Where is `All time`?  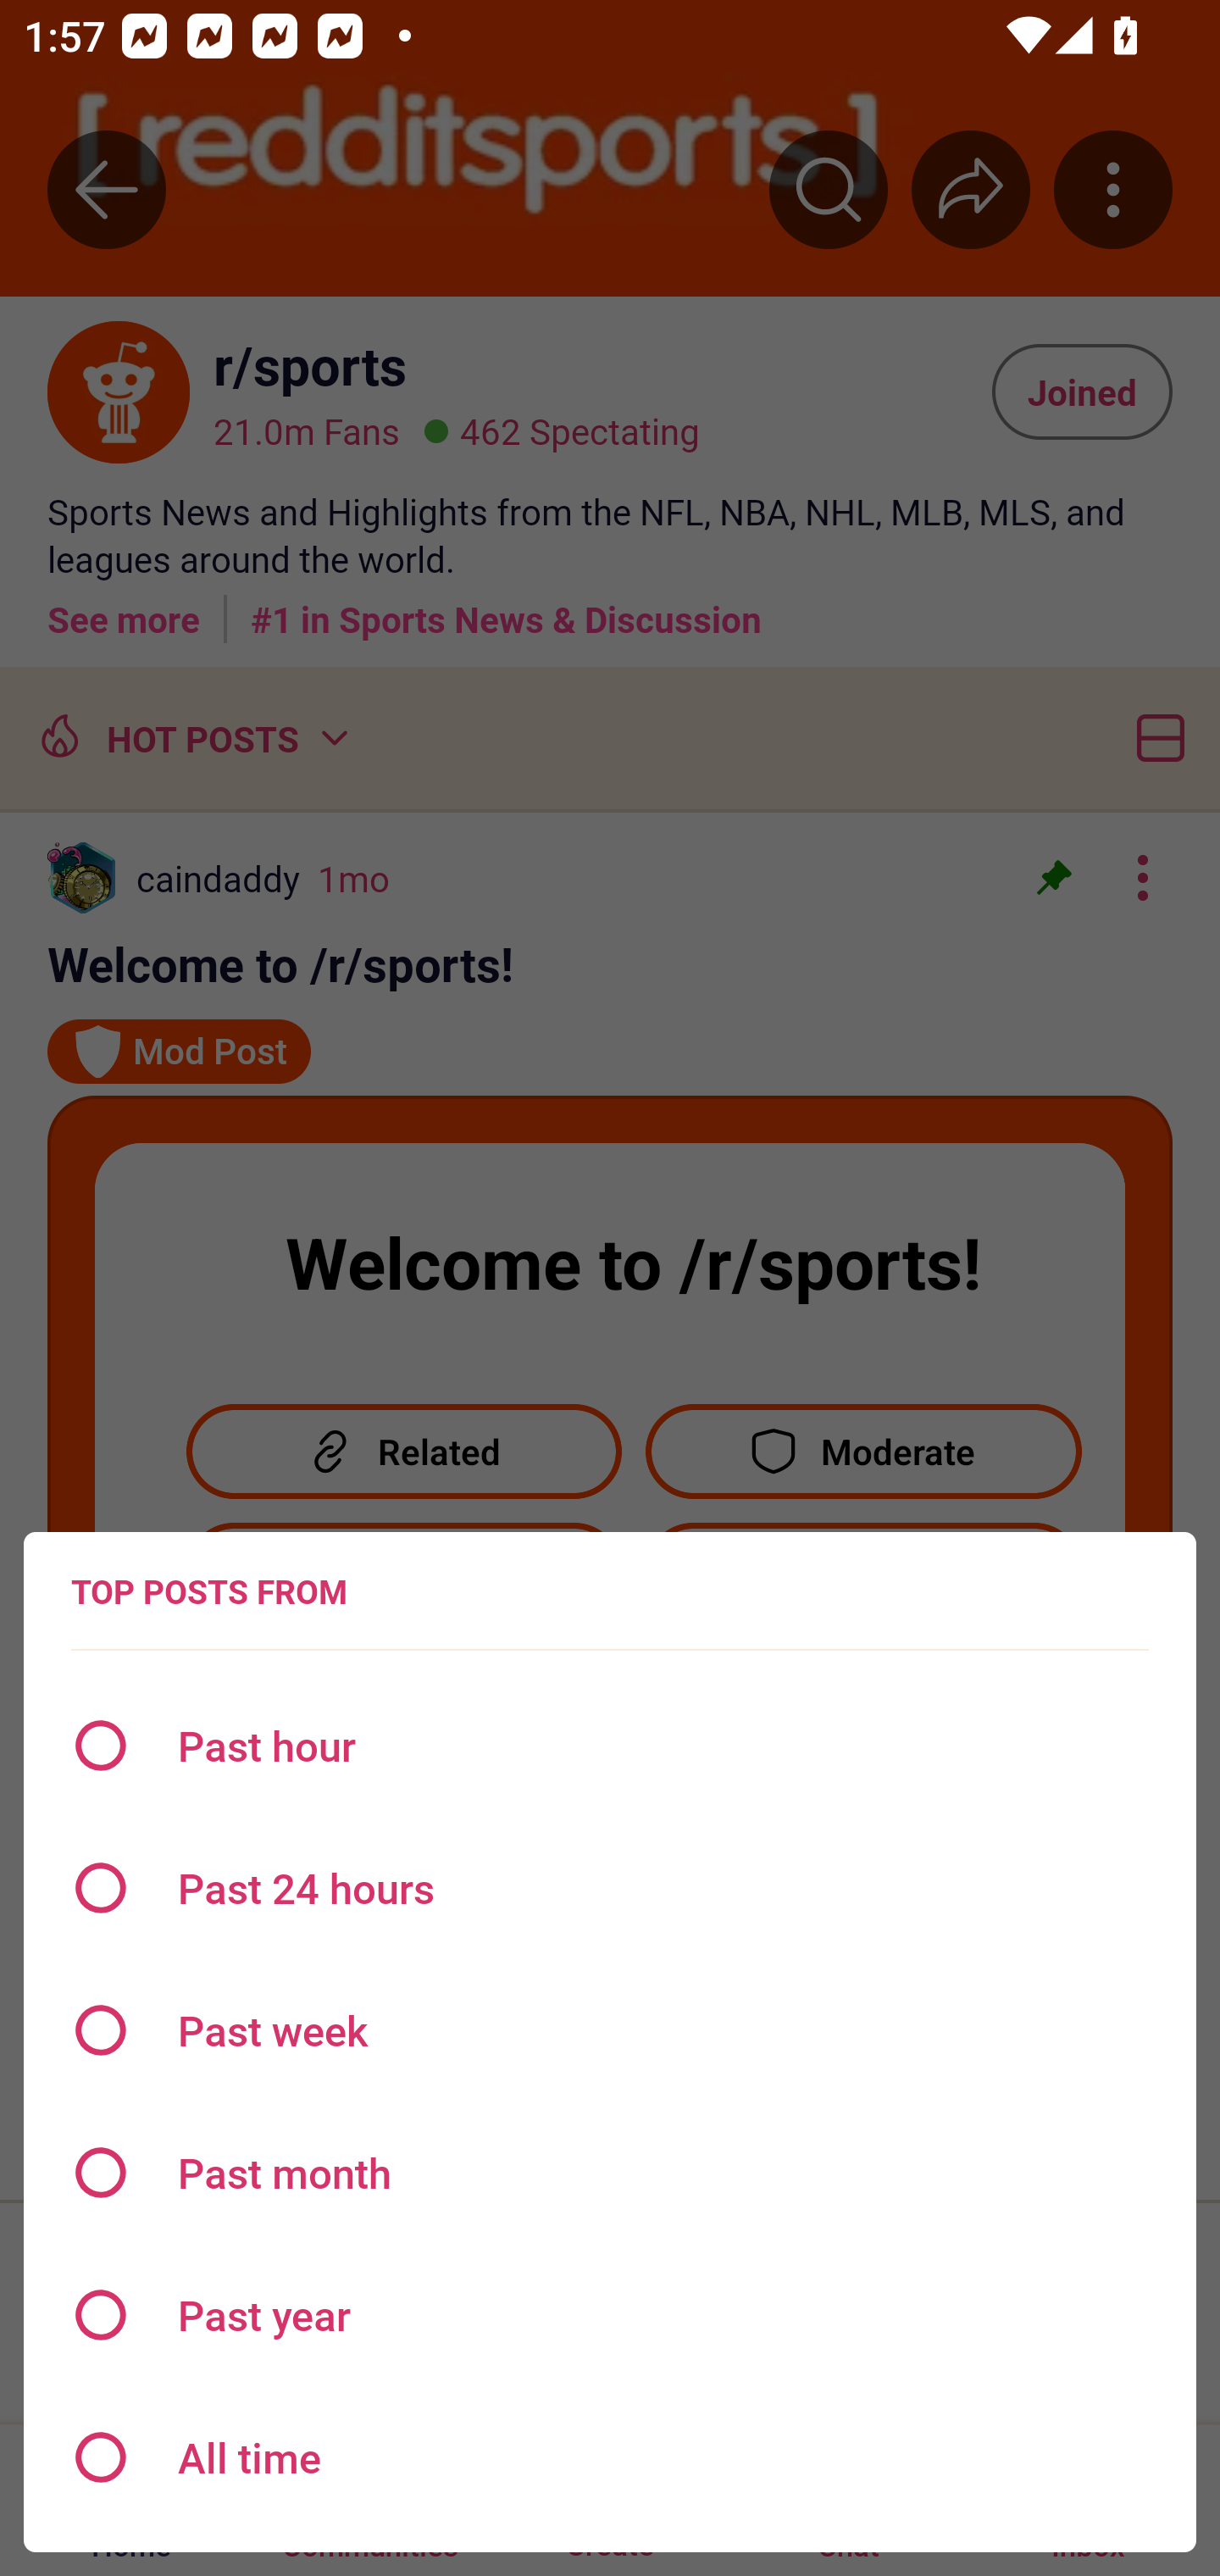 All time is located at coordinates (610, 2457).